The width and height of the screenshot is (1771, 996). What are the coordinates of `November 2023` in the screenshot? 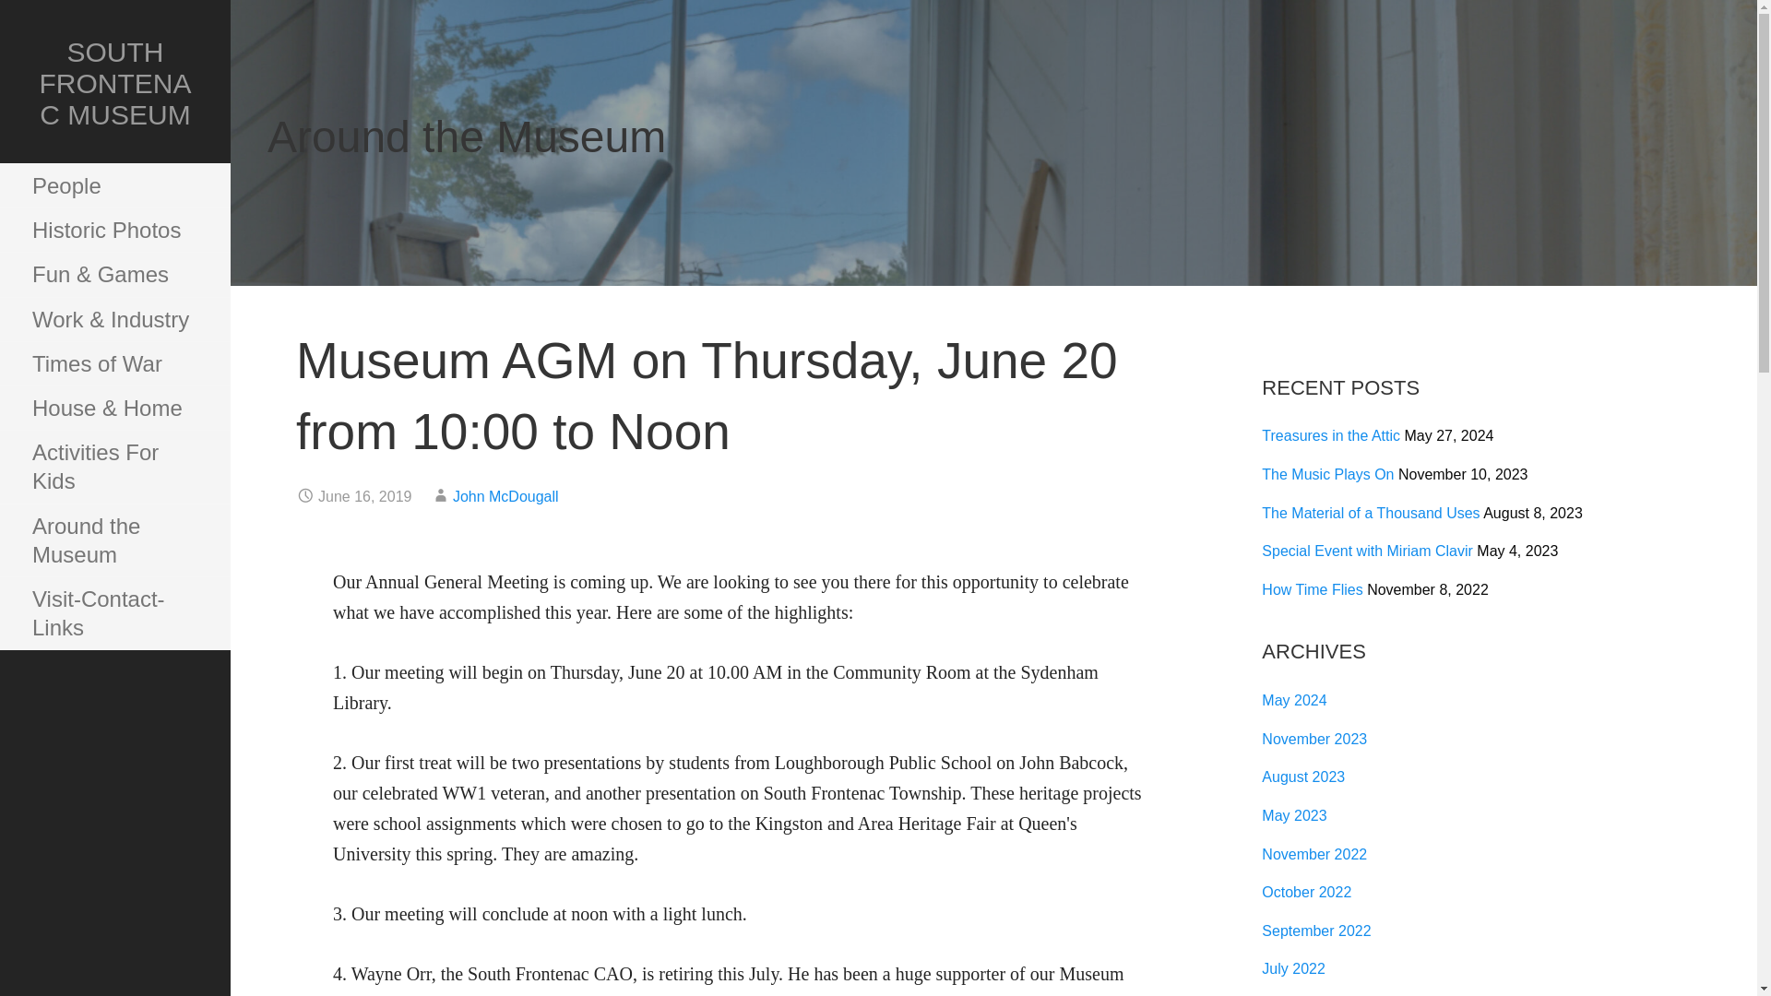 It's located at (1313, 739).